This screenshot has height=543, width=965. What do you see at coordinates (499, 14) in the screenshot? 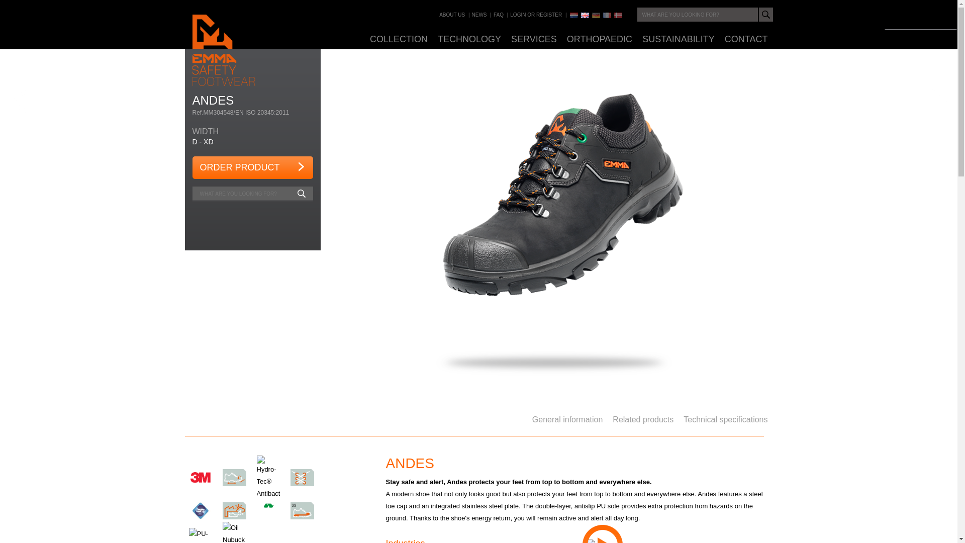
I see `FAQ` at bounding box center [499, 14].